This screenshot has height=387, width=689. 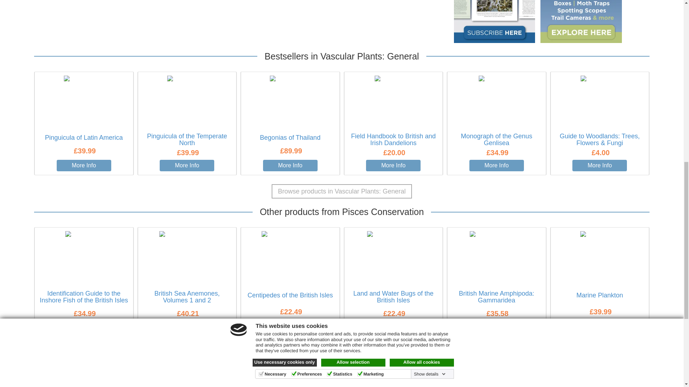 What do you see at coordinates (398, 381) in the screenshot?
I see `Sign up here` at bounding box center [398, 381].